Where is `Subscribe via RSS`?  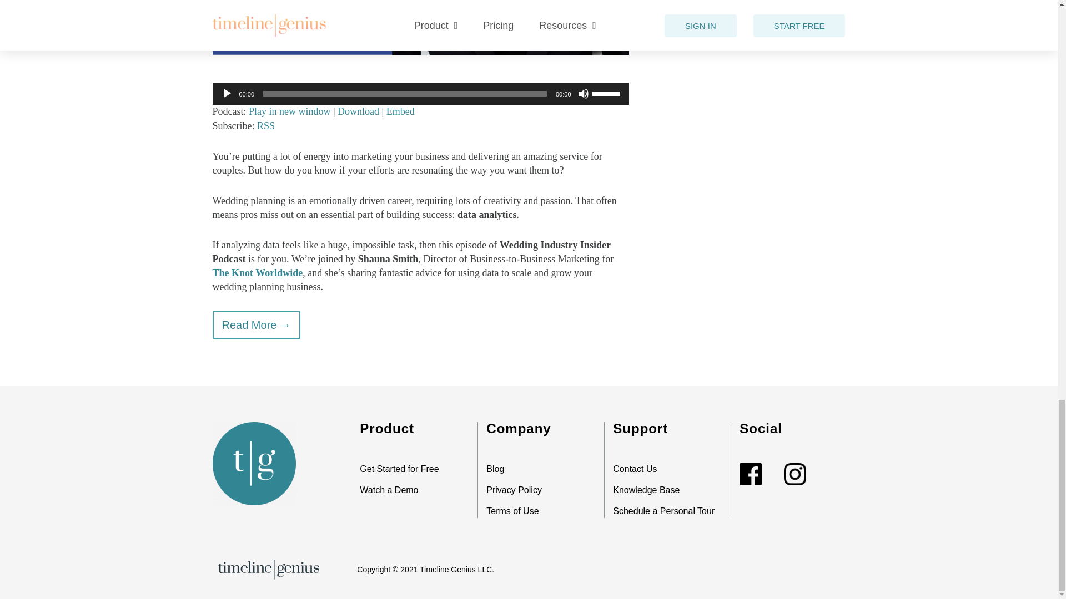 Subscribe via RSS is located at coordinates (265, 125).